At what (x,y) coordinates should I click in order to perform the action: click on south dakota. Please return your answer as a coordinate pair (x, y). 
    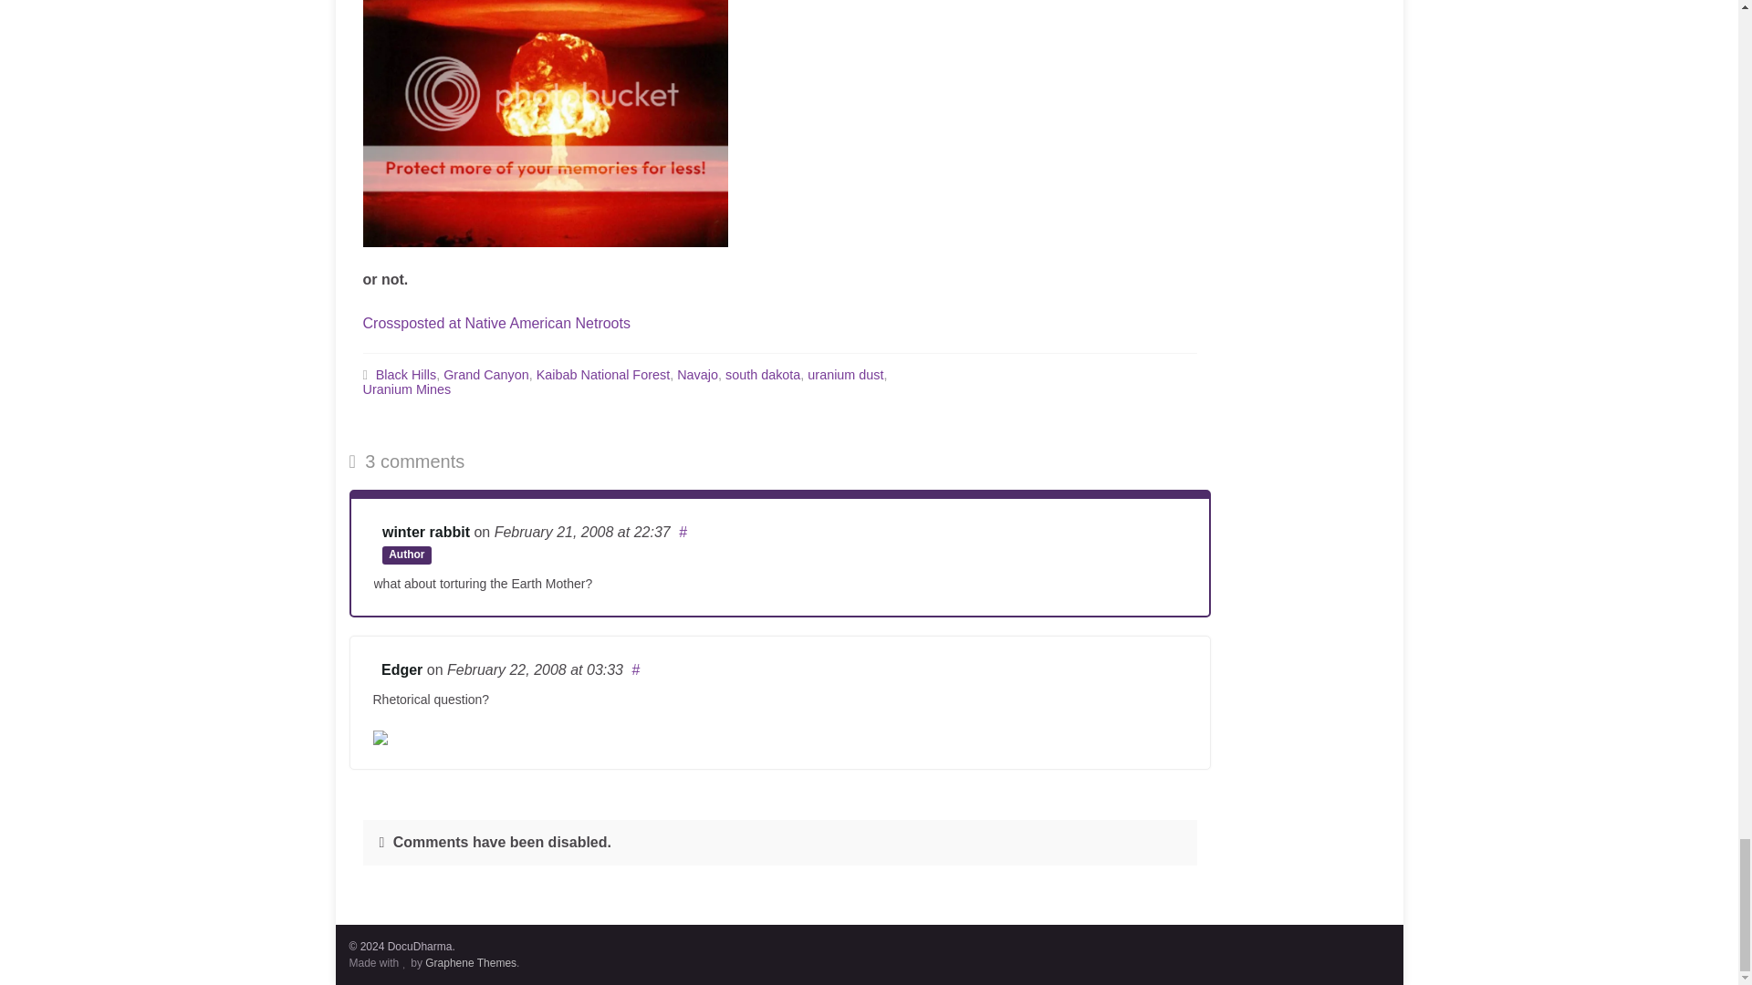
    Looking at the image, I should click on (763, 373).